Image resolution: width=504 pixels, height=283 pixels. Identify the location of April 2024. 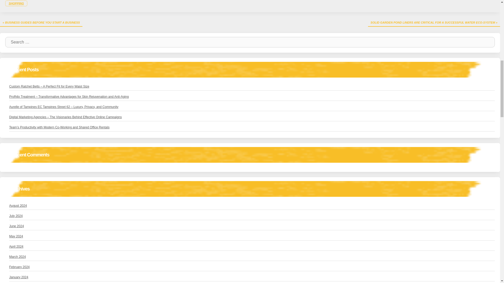
(16, 247).